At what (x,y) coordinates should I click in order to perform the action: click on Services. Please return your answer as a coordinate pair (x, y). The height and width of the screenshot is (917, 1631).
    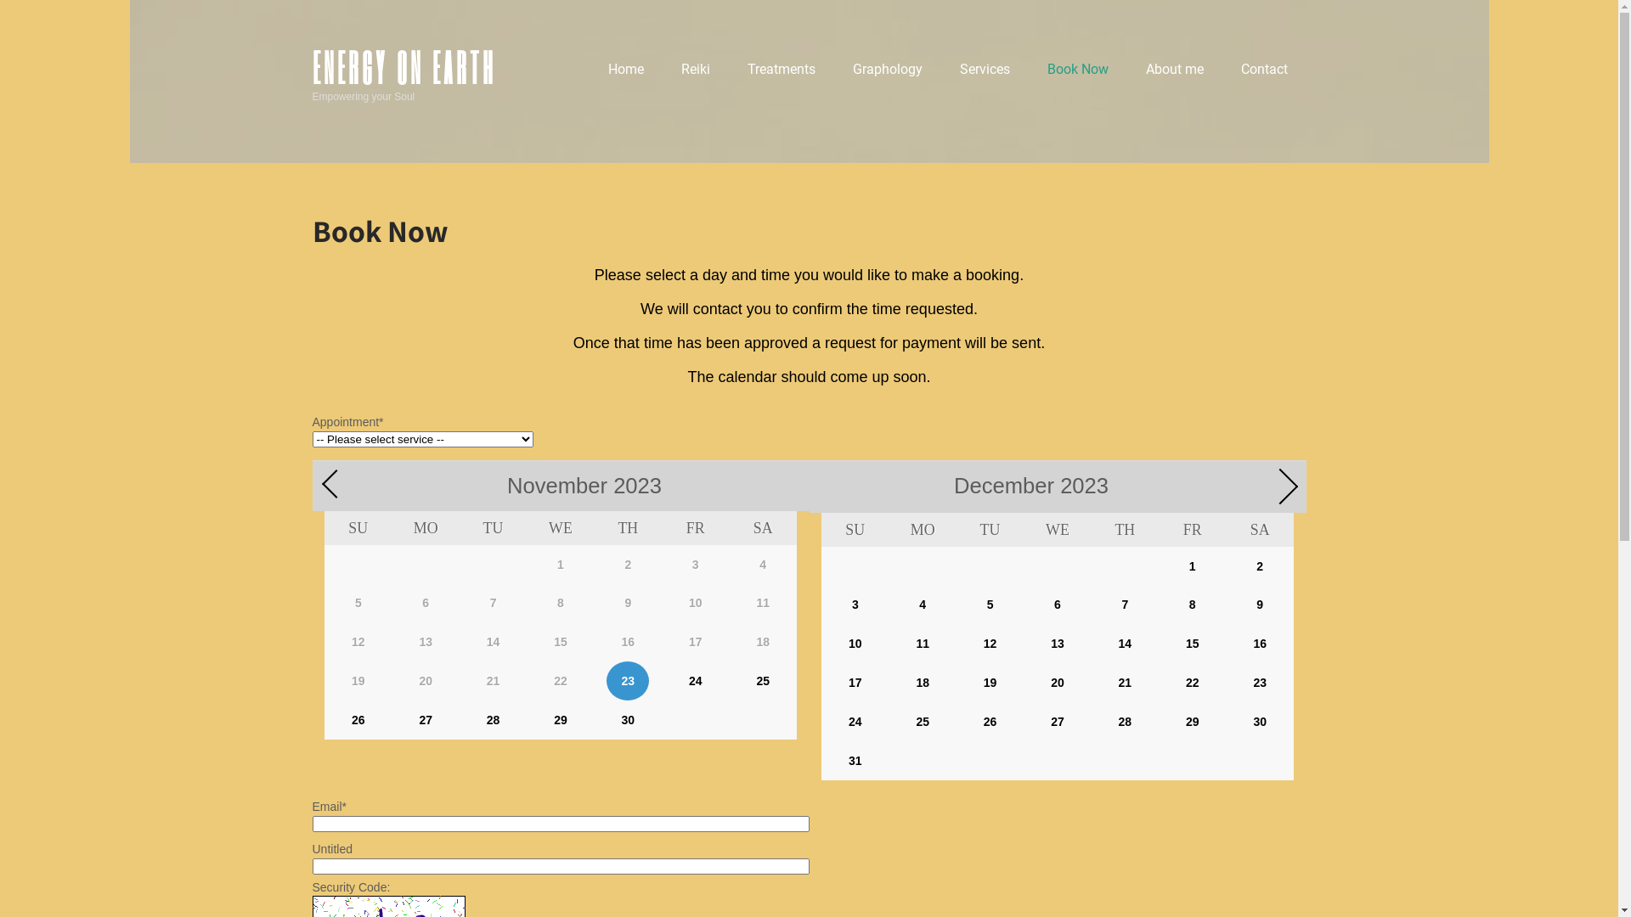
    Looking at the image, I should click on (985, 76).